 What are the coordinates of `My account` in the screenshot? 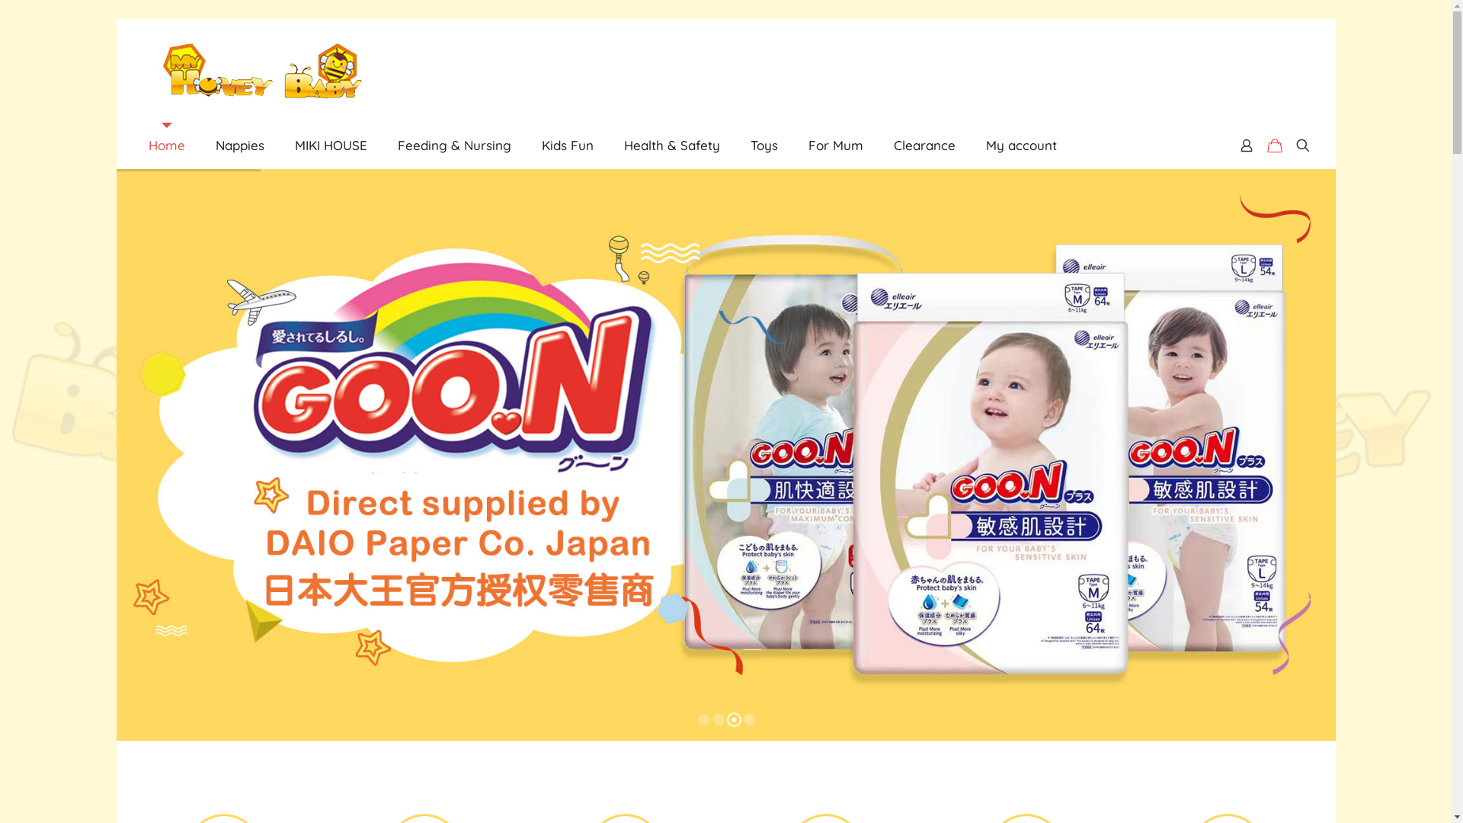 It's located at (1021, 146).